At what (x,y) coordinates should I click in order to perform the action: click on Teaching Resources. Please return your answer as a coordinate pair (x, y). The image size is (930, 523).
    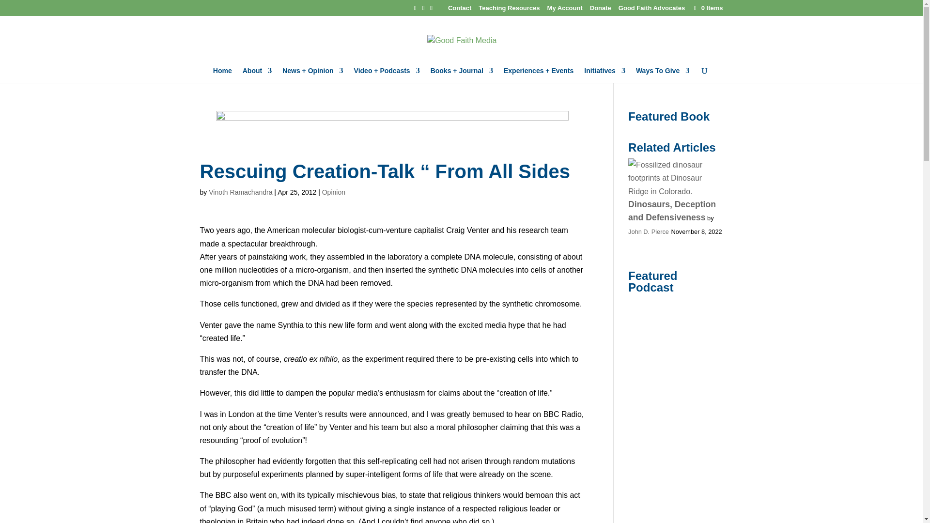
    Looking at the image, I should click on (509, 10).